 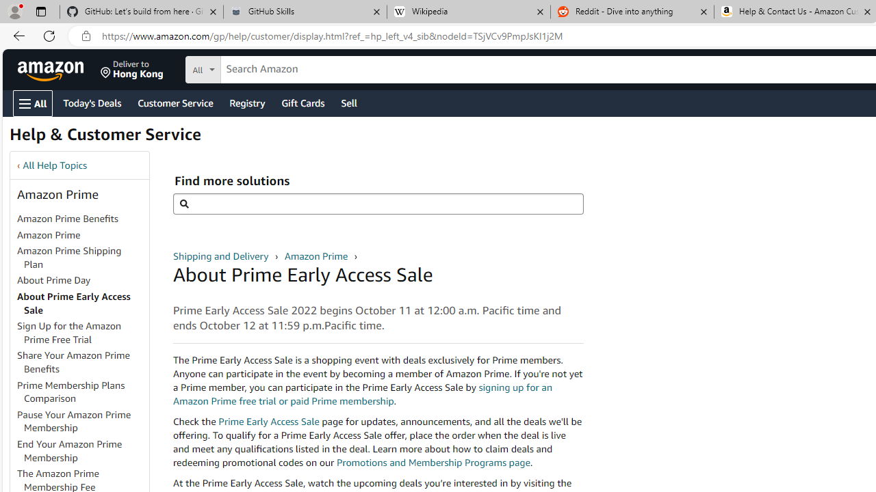 I want to click on Amazon Prime Shipping Plan, so click(x=69, y=257).